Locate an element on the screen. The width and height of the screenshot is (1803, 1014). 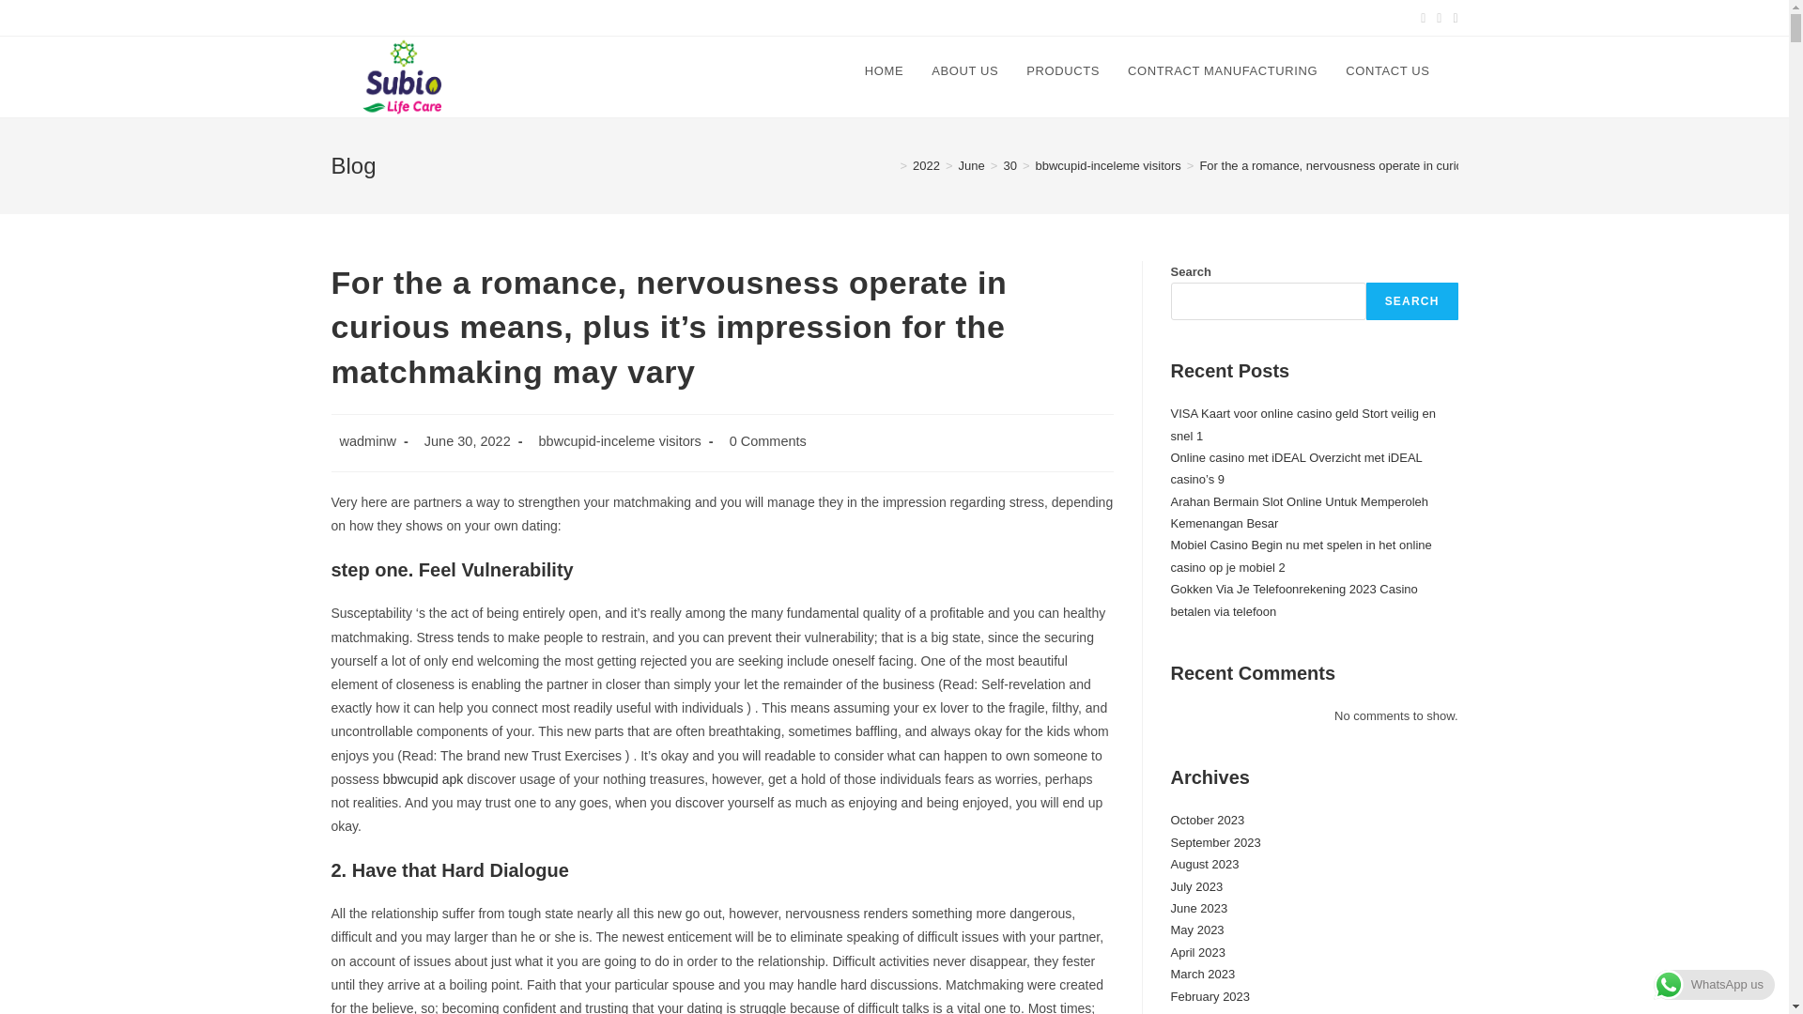
CONTACT US is located at coordinates (1388, 71).